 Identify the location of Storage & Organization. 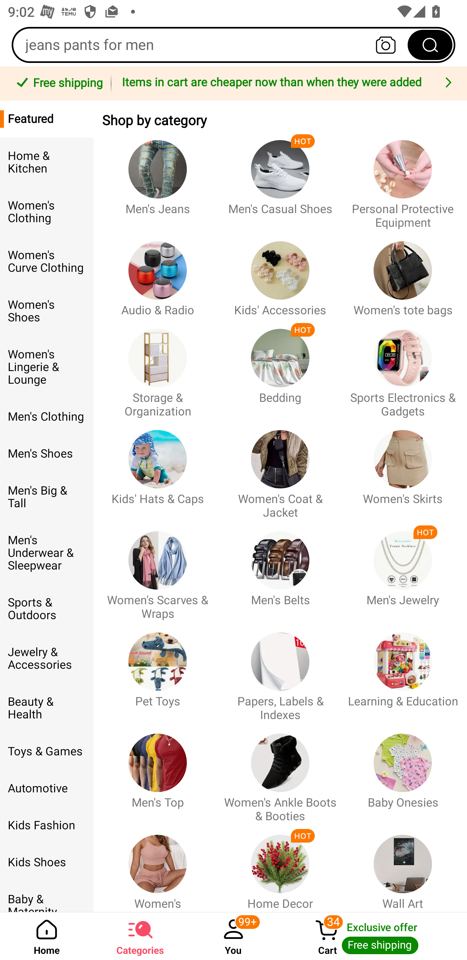
(158, 367).